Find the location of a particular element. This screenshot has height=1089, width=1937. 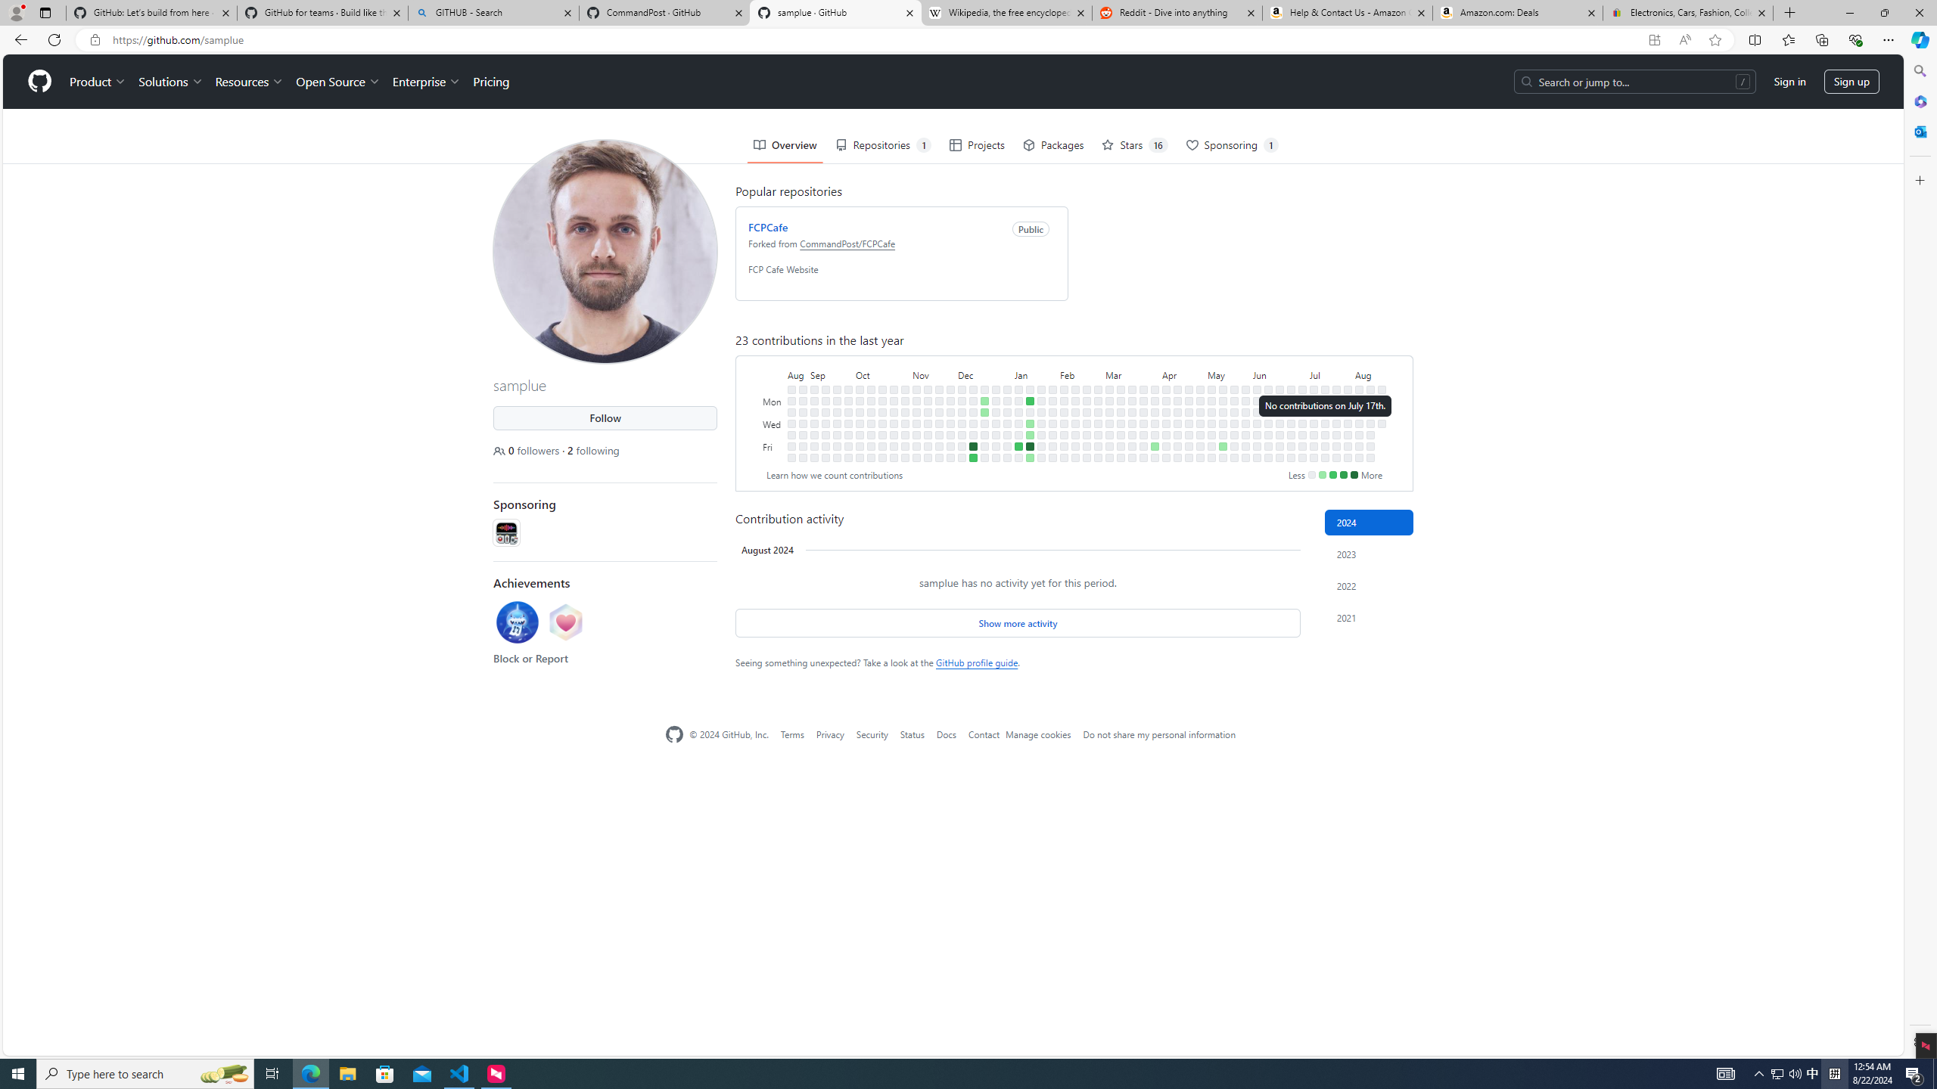

No contributions on November 18th. is located at coordinates (928, 457).